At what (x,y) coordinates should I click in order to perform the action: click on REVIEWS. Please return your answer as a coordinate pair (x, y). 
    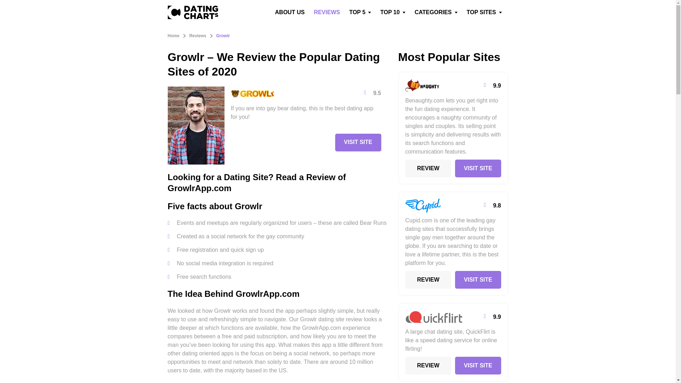
    Looking at the image, I should click on (327, 12).